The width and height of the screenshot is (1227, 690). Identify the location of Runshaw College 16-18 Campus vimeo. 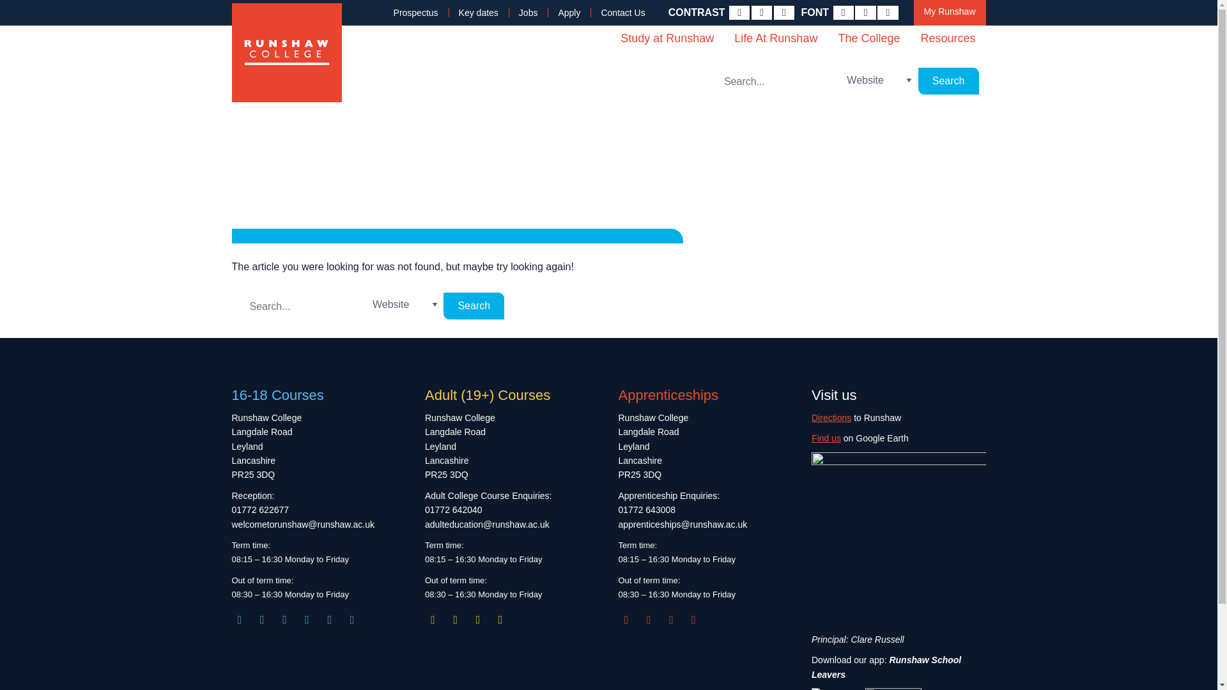
(351, 620).